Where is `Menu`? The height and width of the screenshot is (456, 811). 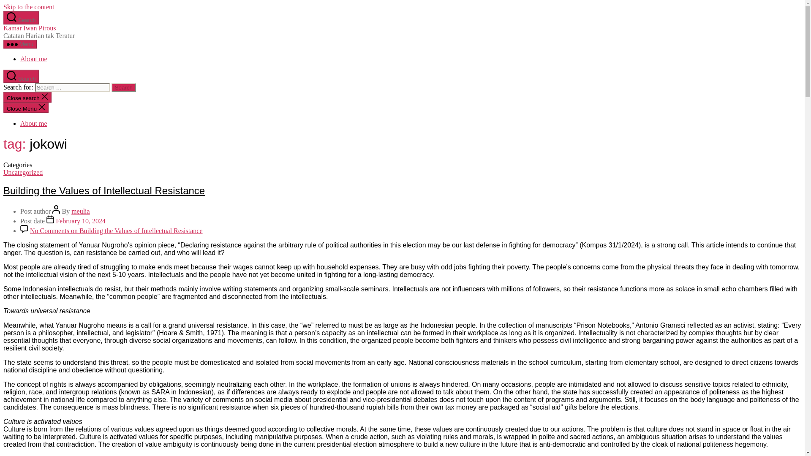
Menu is located at coordinates (19, 44).